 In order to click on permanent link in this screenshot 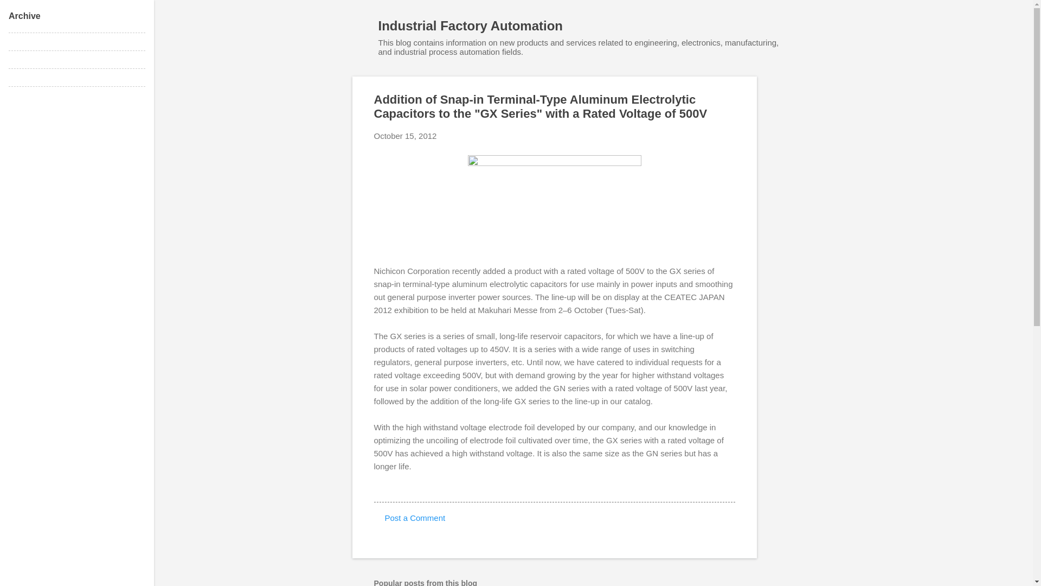, I will do `click(406, 136)`.